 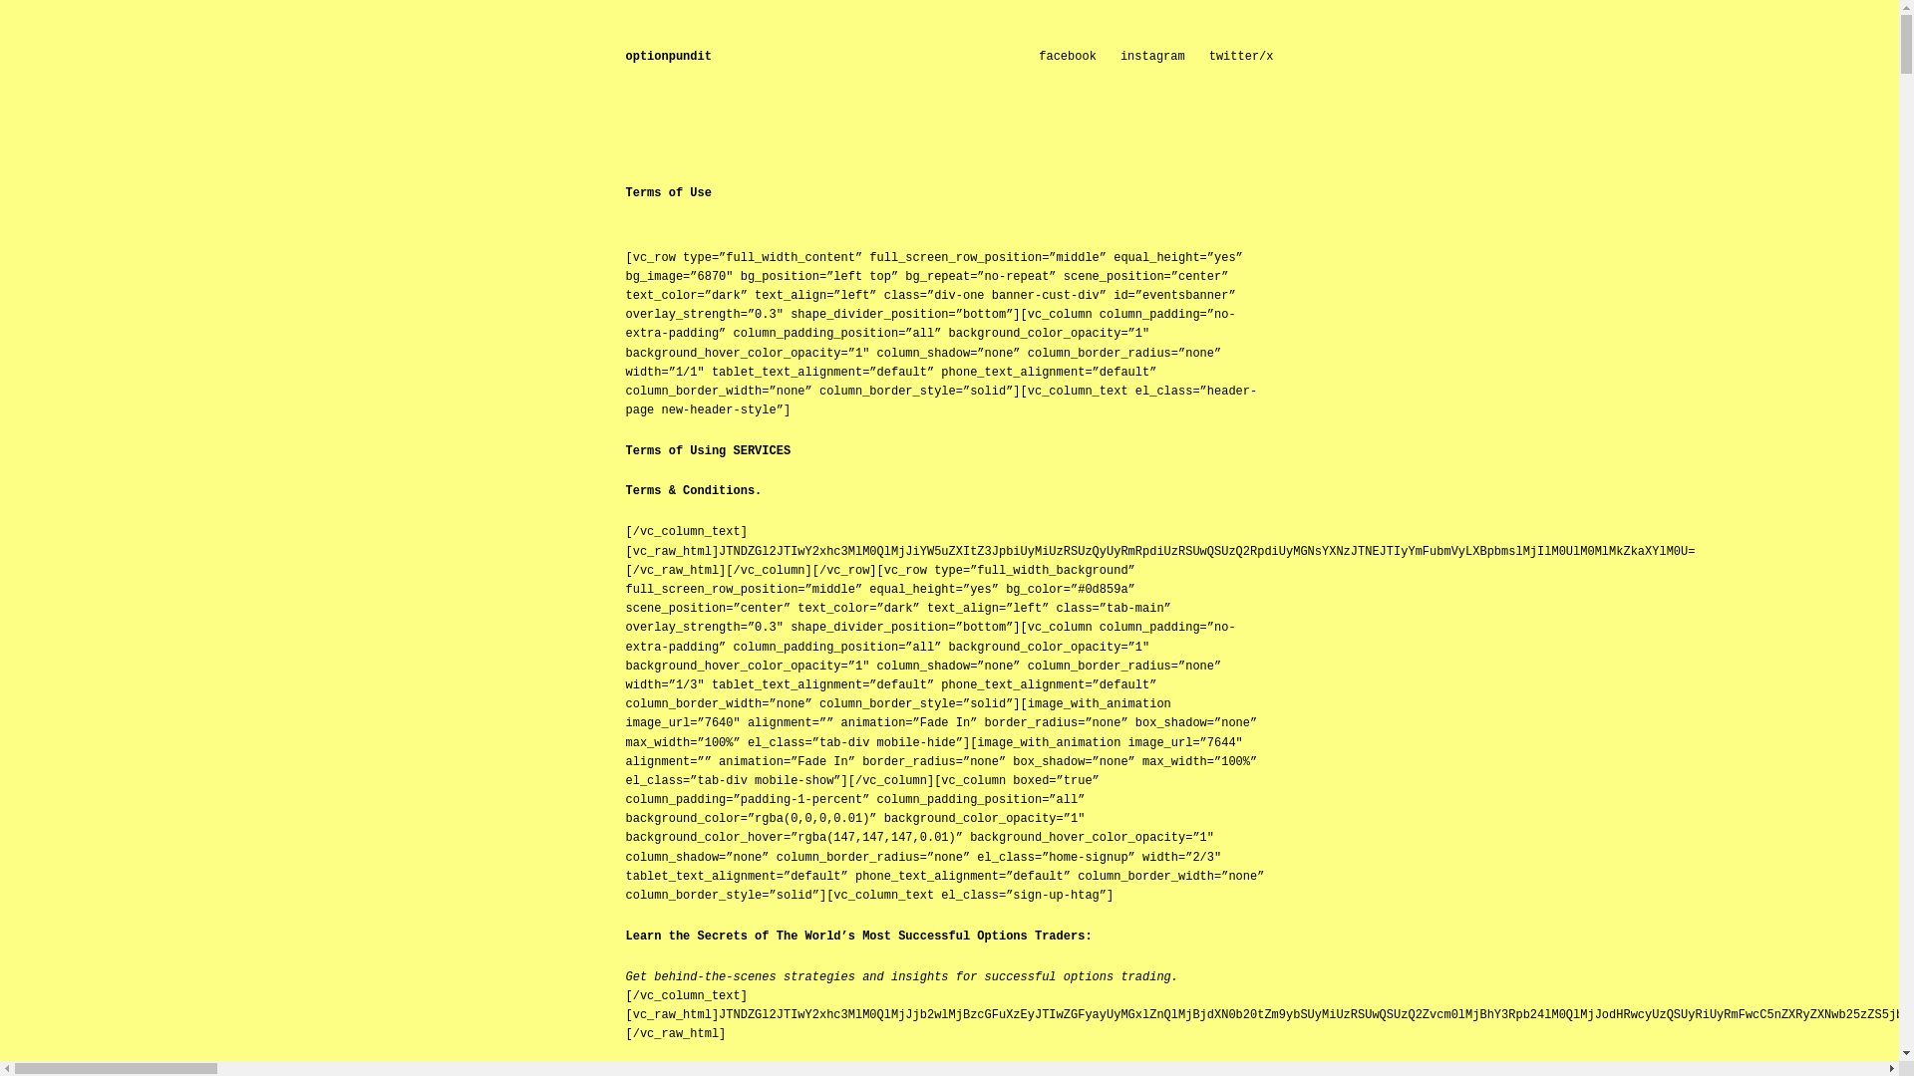 I want to click on facebook, so click(x=1068, y=56).